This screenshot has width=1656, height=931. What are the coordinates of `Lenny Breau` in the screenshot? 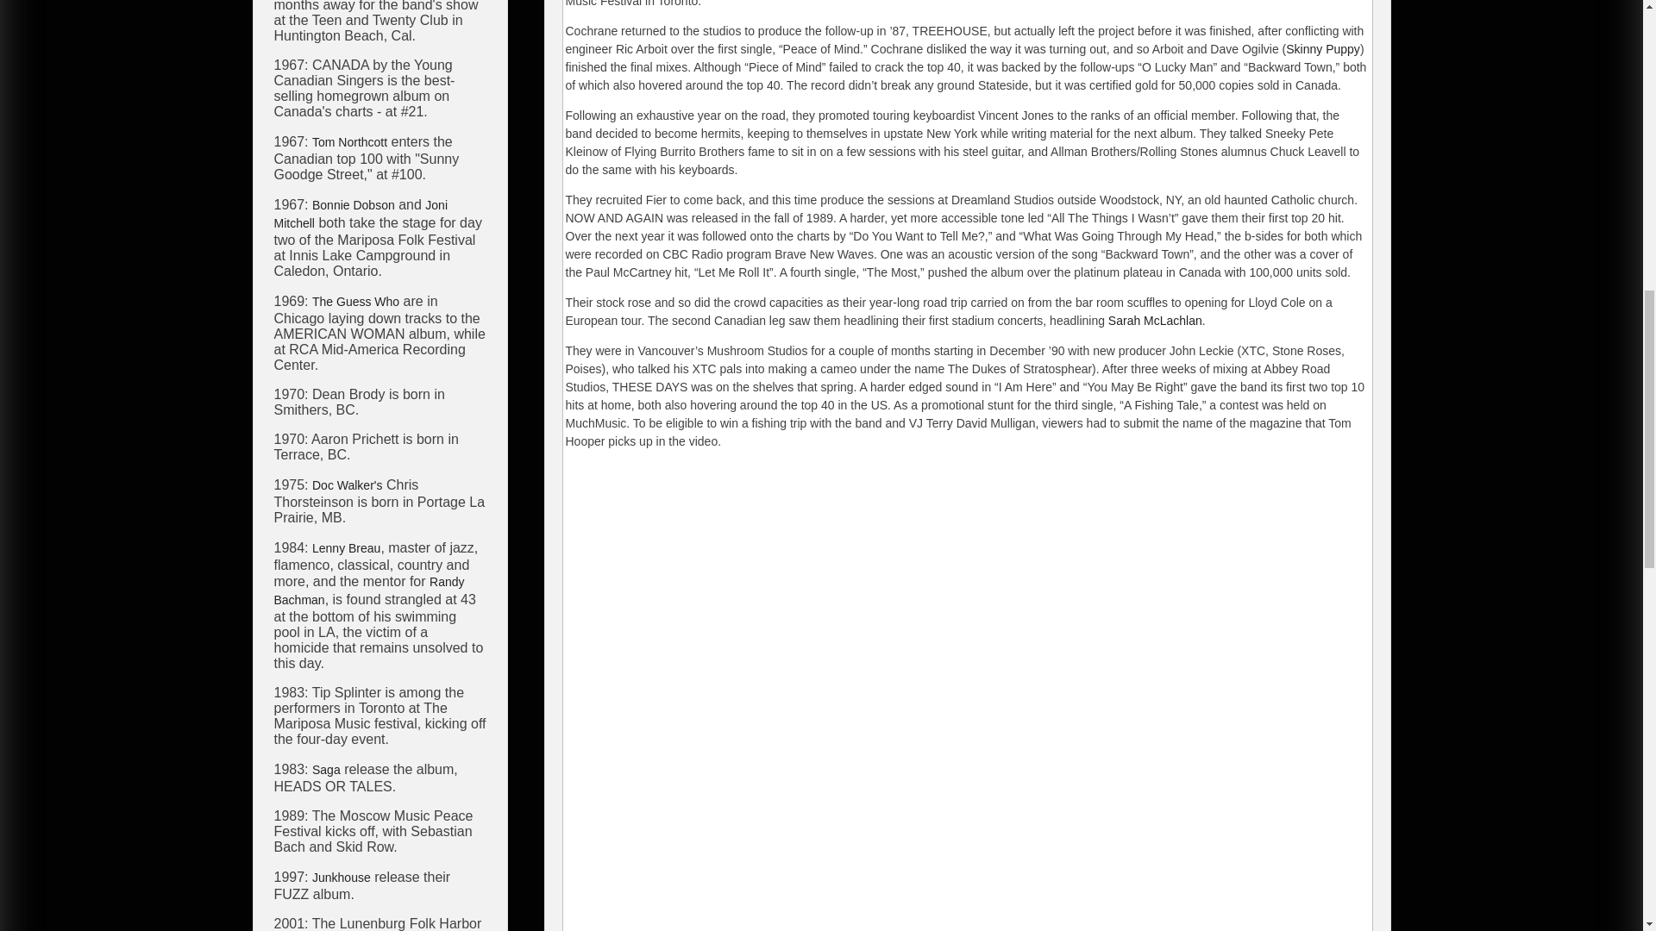 It's located at (347, 547).